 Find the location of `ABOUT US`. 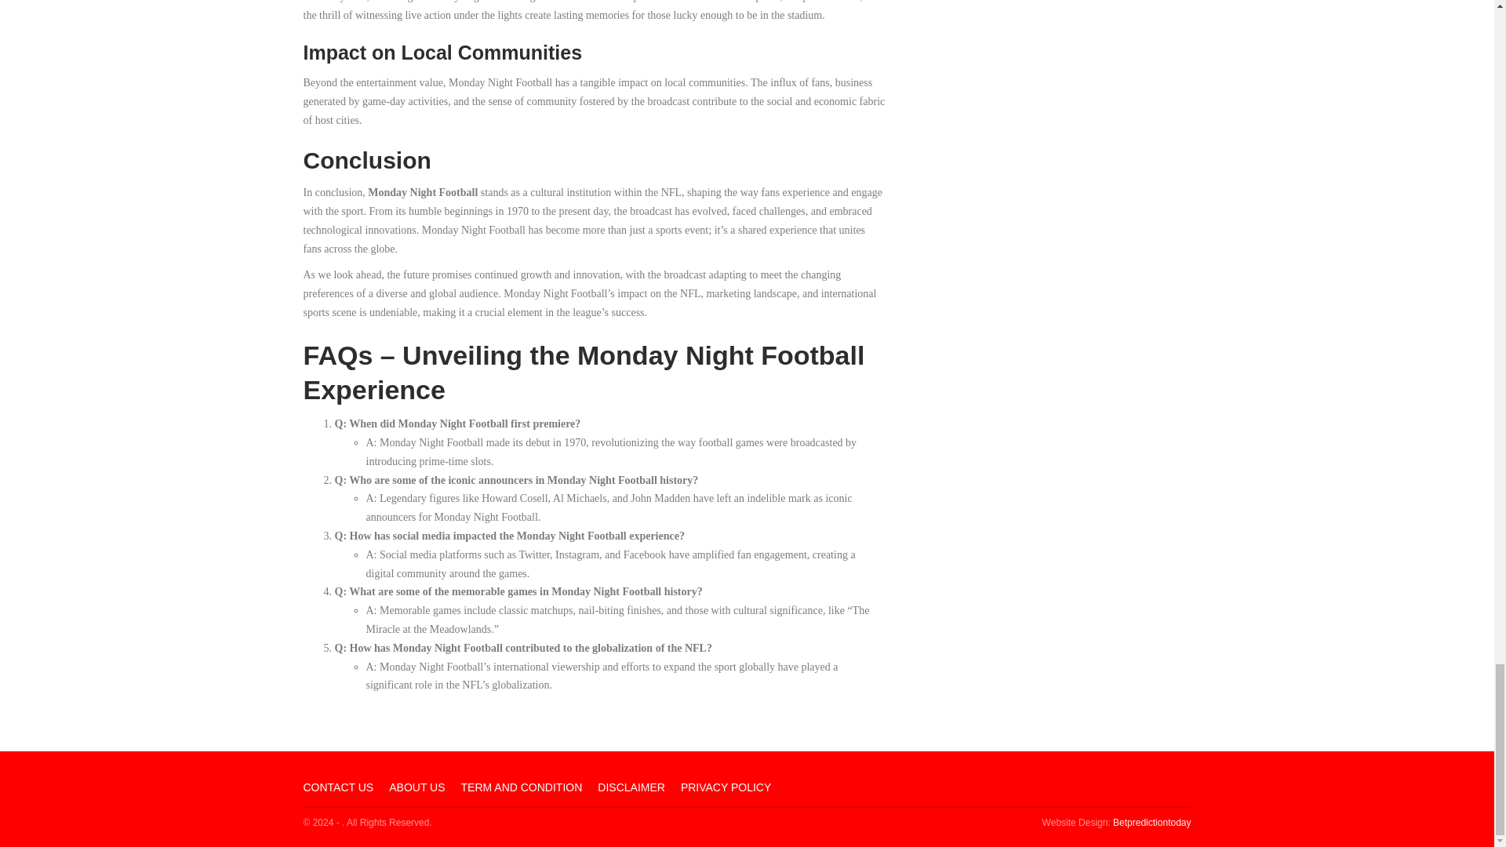

ABOUT US is located at coordinates (416, 787).